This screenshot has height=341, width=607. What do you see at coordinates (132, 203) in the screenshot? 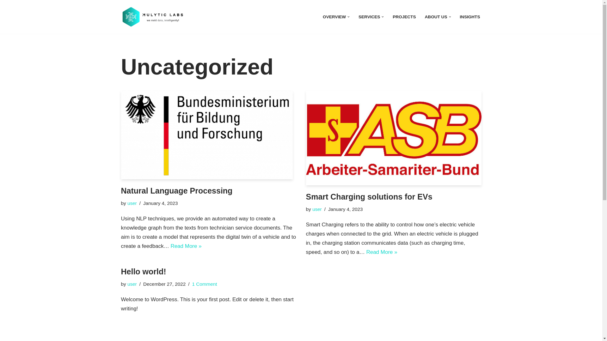
I see `user` at bounding box center [132, 203].